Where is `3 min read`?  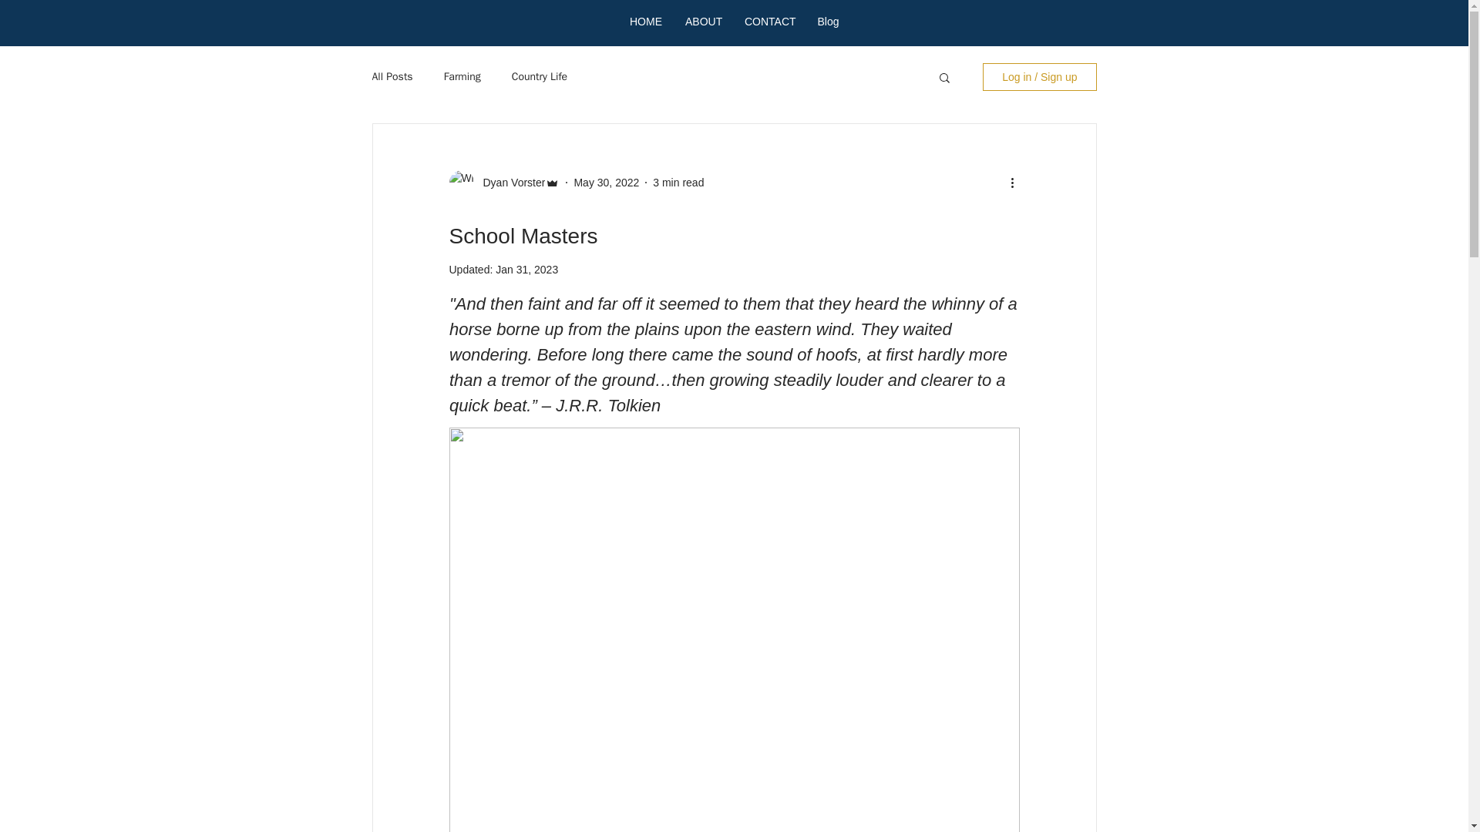 3 min read is located at coordinates (678, 182).